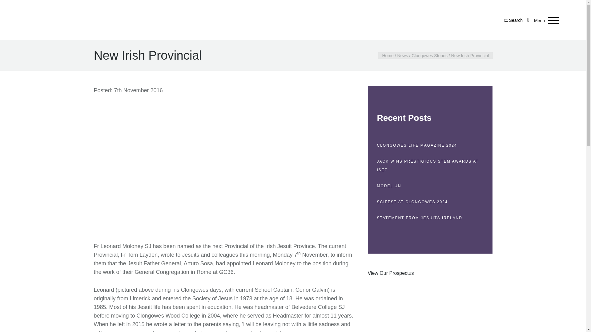  What do you see at coordinates (402, 55) in the screenshot?
I see `Go to News.` at bounding box center [402, 55].